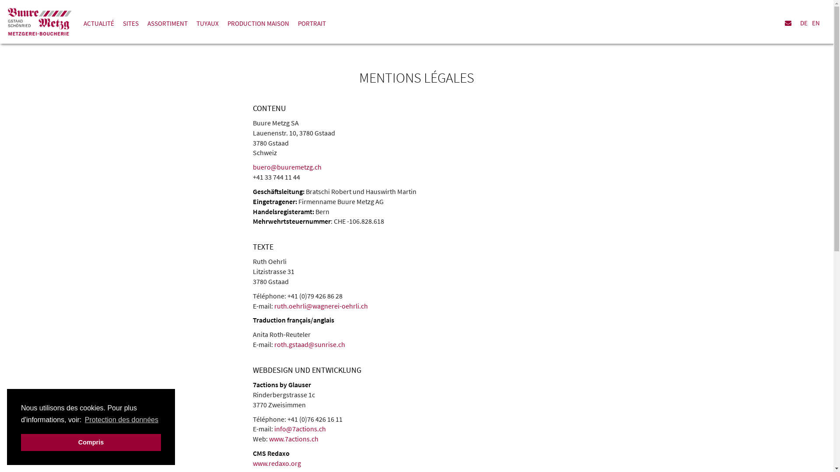 The height and width of the screenshot is (472, 840). I want to click on buero@buuremetzg.ch, so click(287, 167).